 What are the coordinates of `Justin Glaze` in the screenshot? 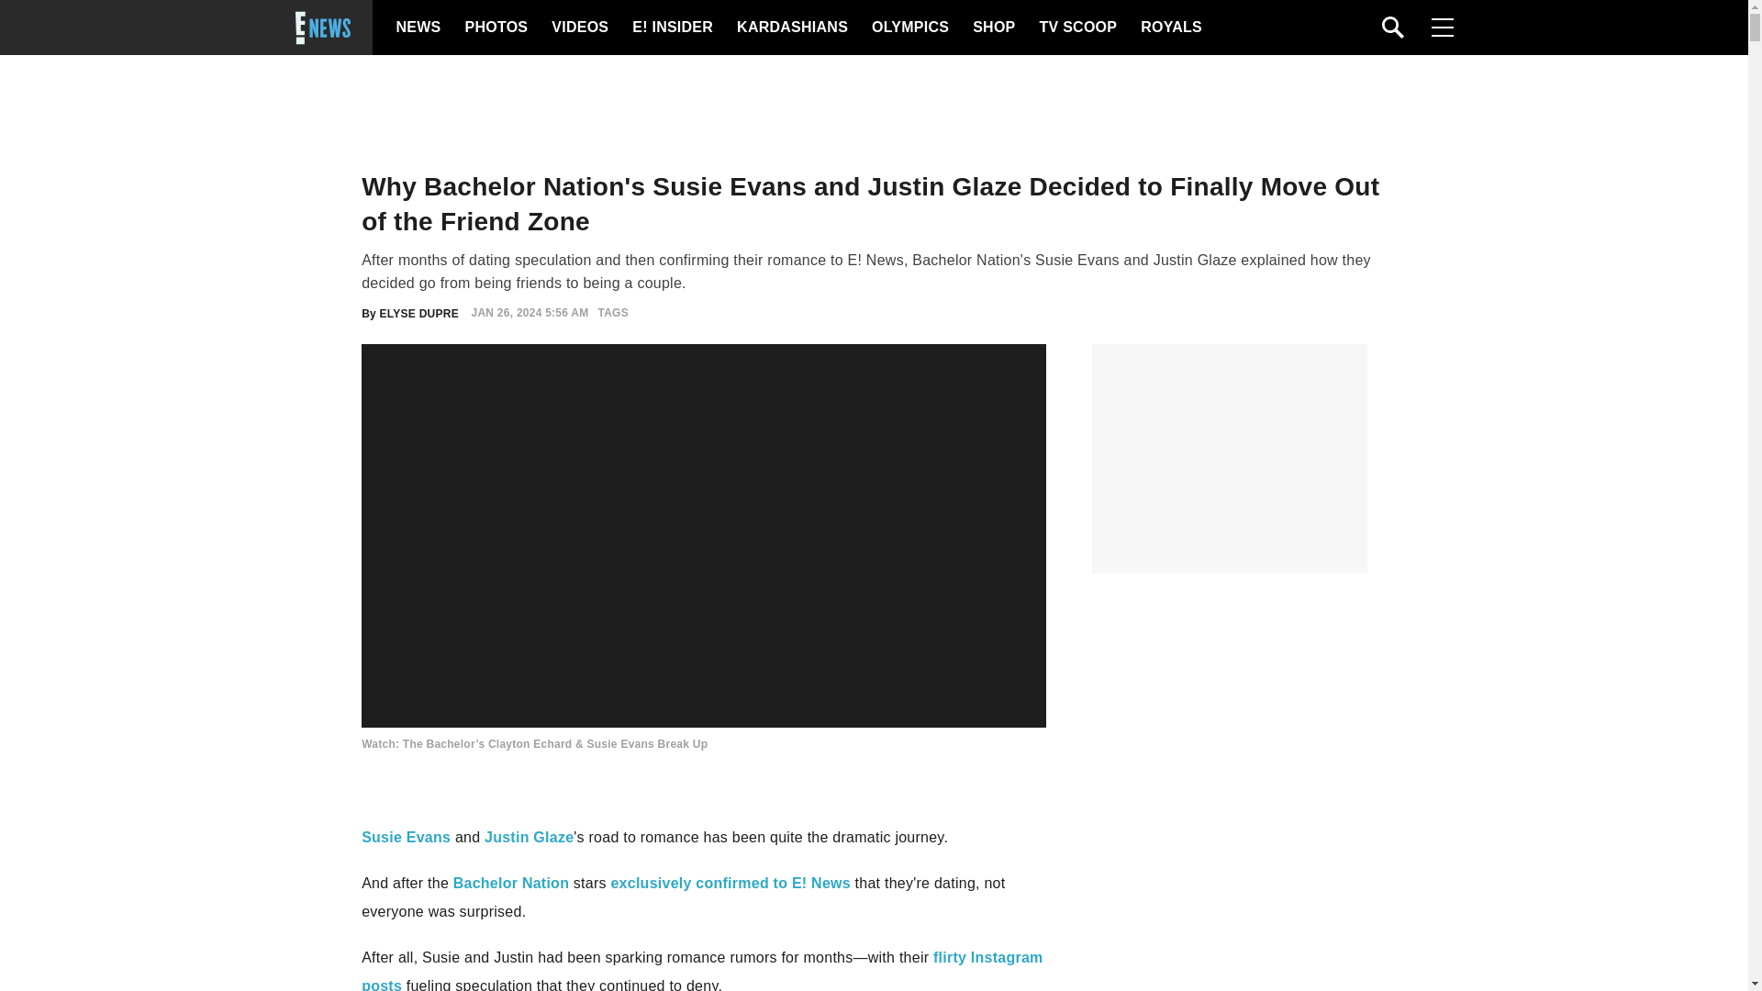 It's located at (529, 837).